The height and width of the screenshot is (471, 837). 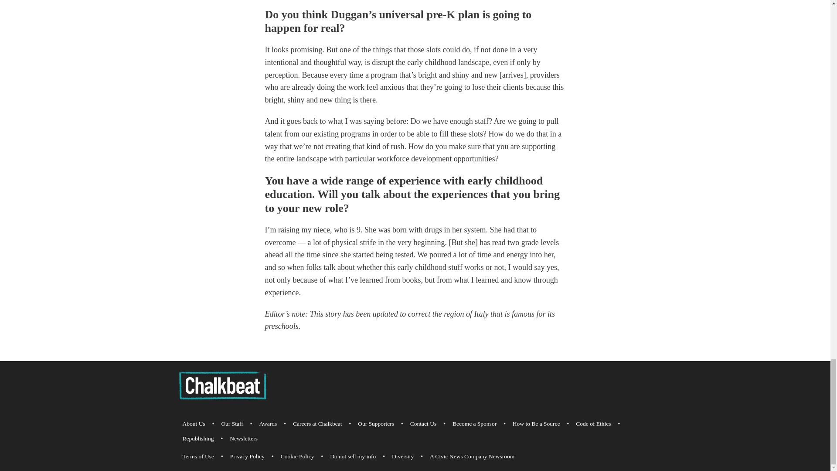 I want to click on Our Staff, so click(x=232, y=424).